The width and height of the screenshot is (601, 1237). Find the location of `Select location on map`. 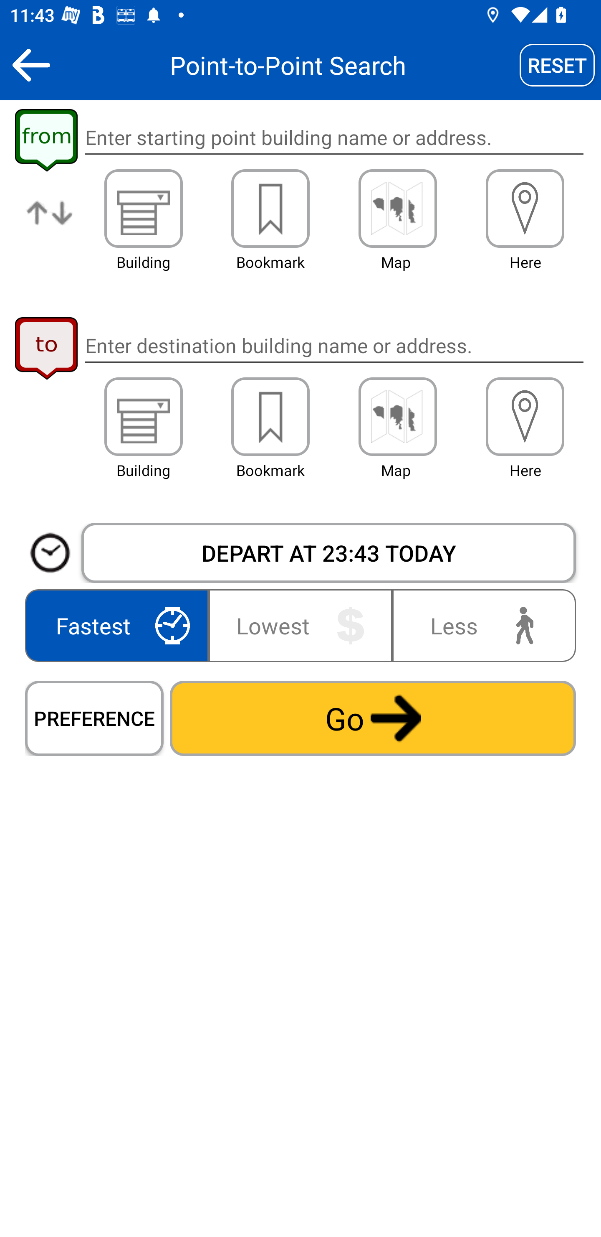

Select location on map is located at coordinates (397, 417).